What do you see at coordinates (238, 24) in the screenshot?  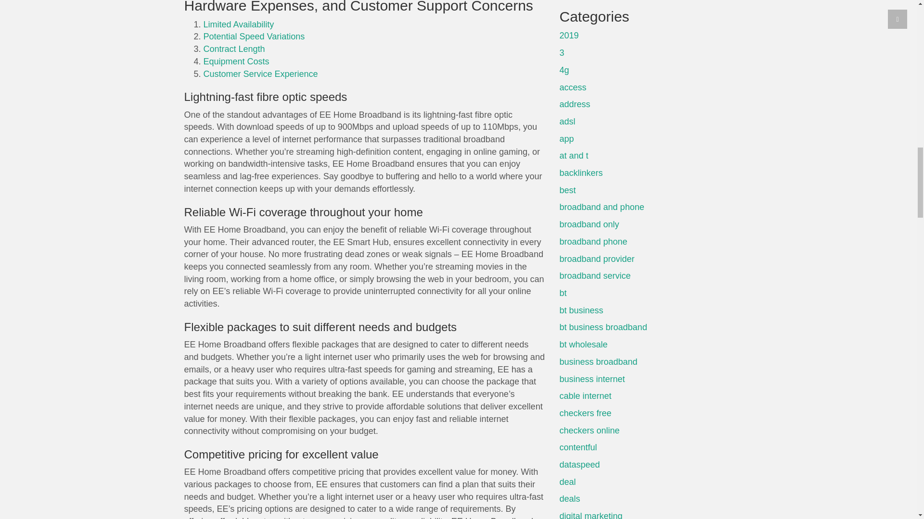 I see `Limited Availability` at bounding box center [238, 24].